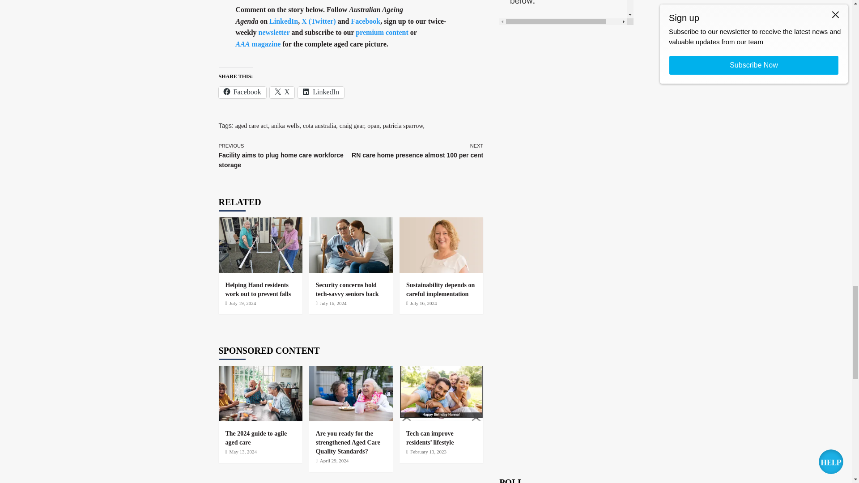  What do you see at coordinates (242, 93) in the screenshot?
I see `Click to share on Facebook` at bounding box center [242, 93].